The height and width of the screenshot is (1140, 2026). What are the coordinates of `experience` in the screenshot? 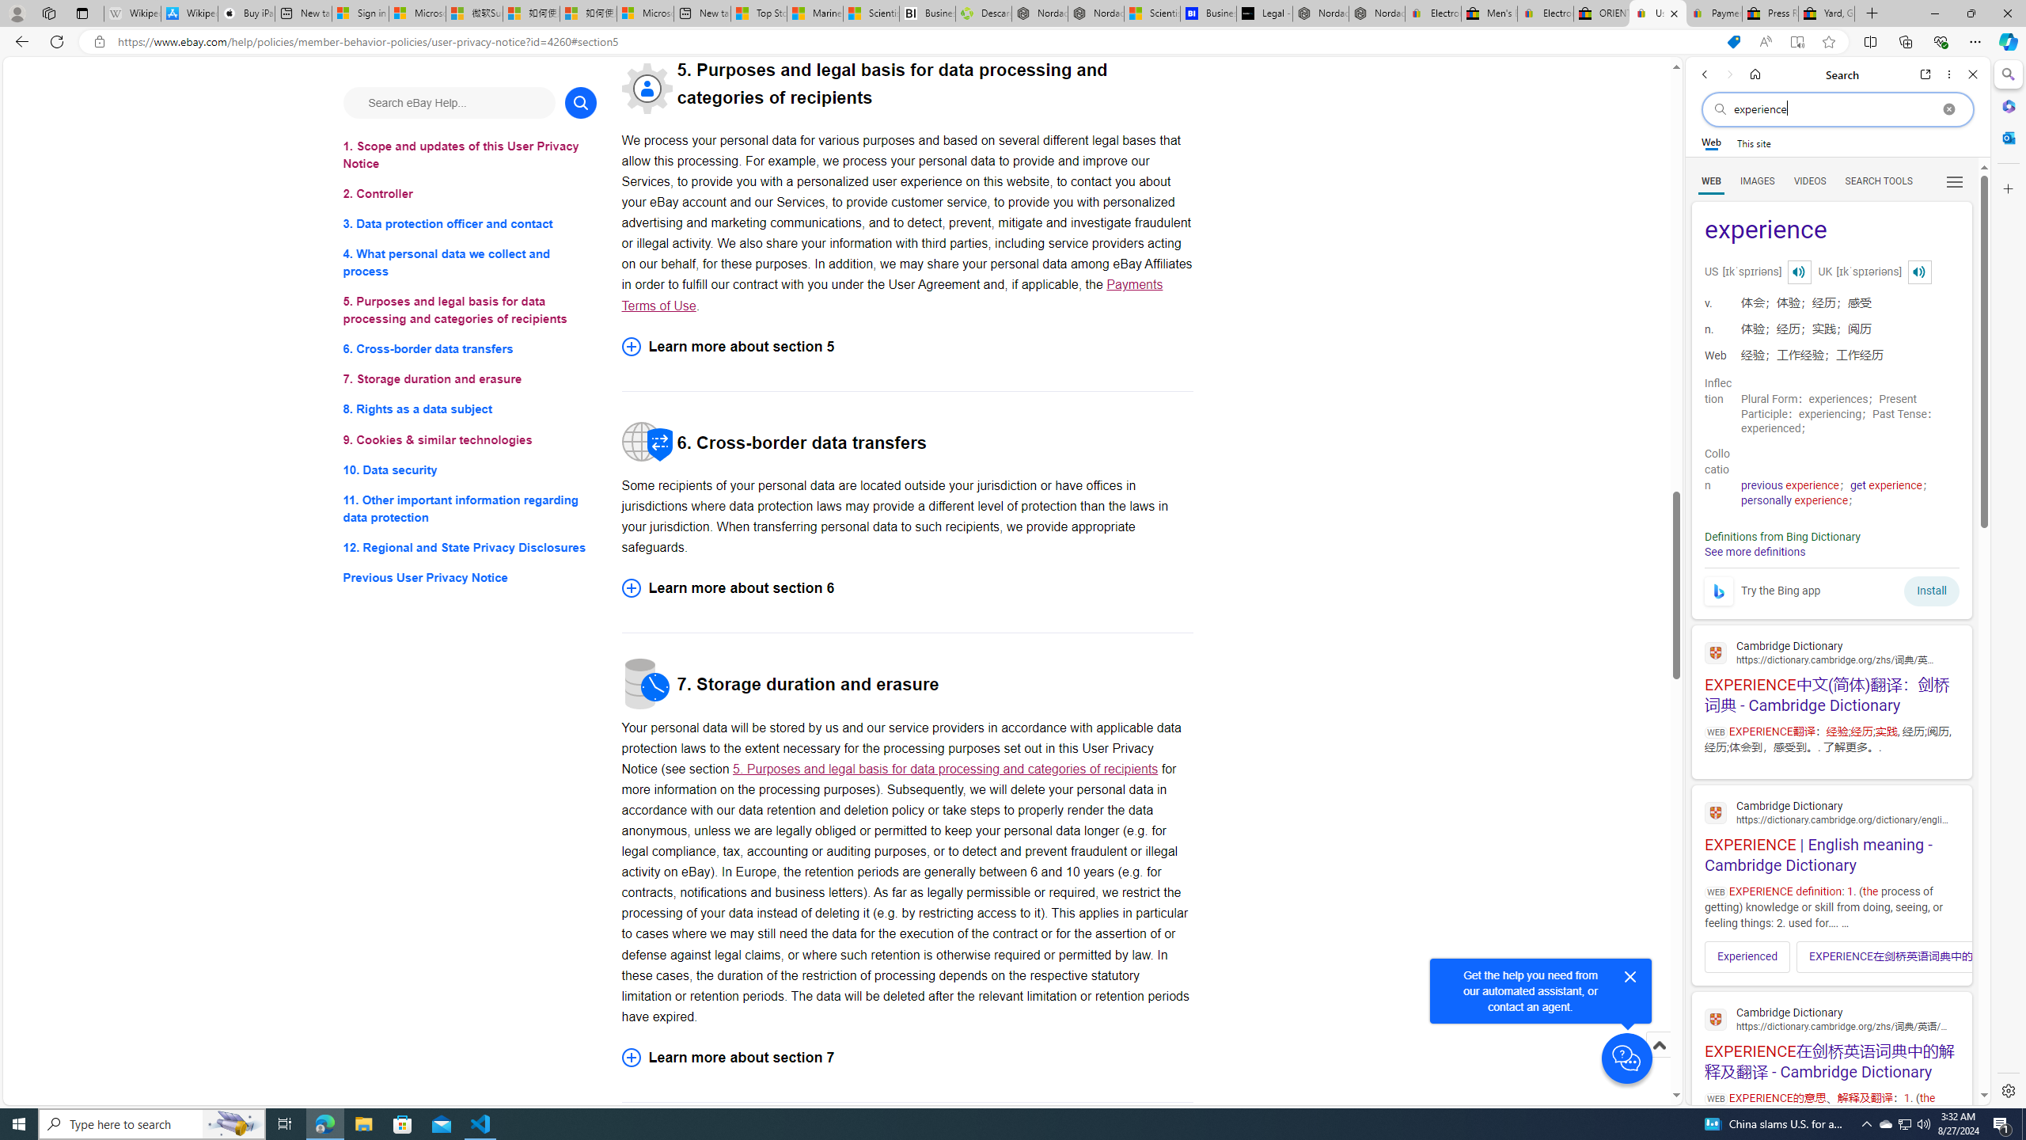 It's located at (1831, 231).